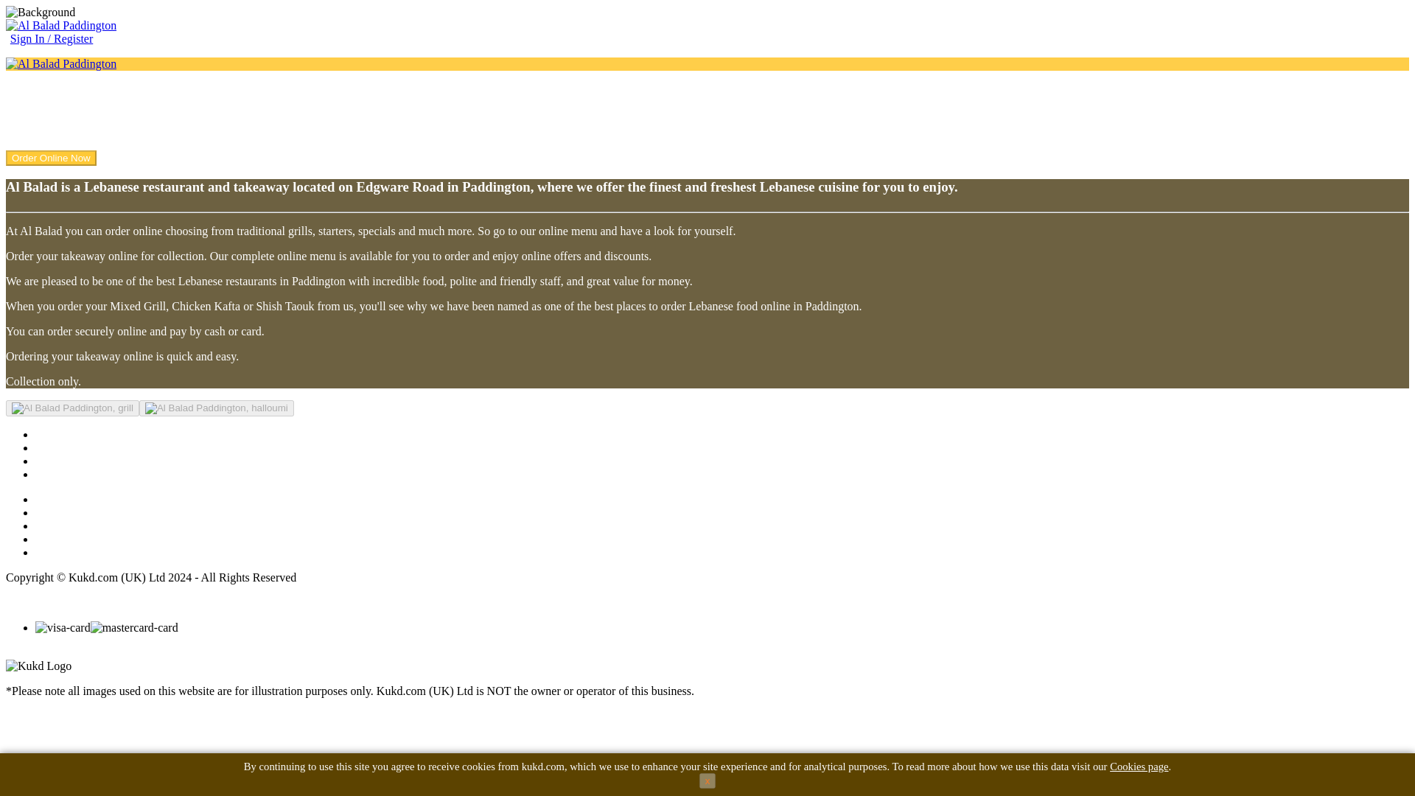 The height and width of the screenshot is (796, 1415). Describe the element at coordinates (49, 435) in the screenshot. I see `Home` at that location.